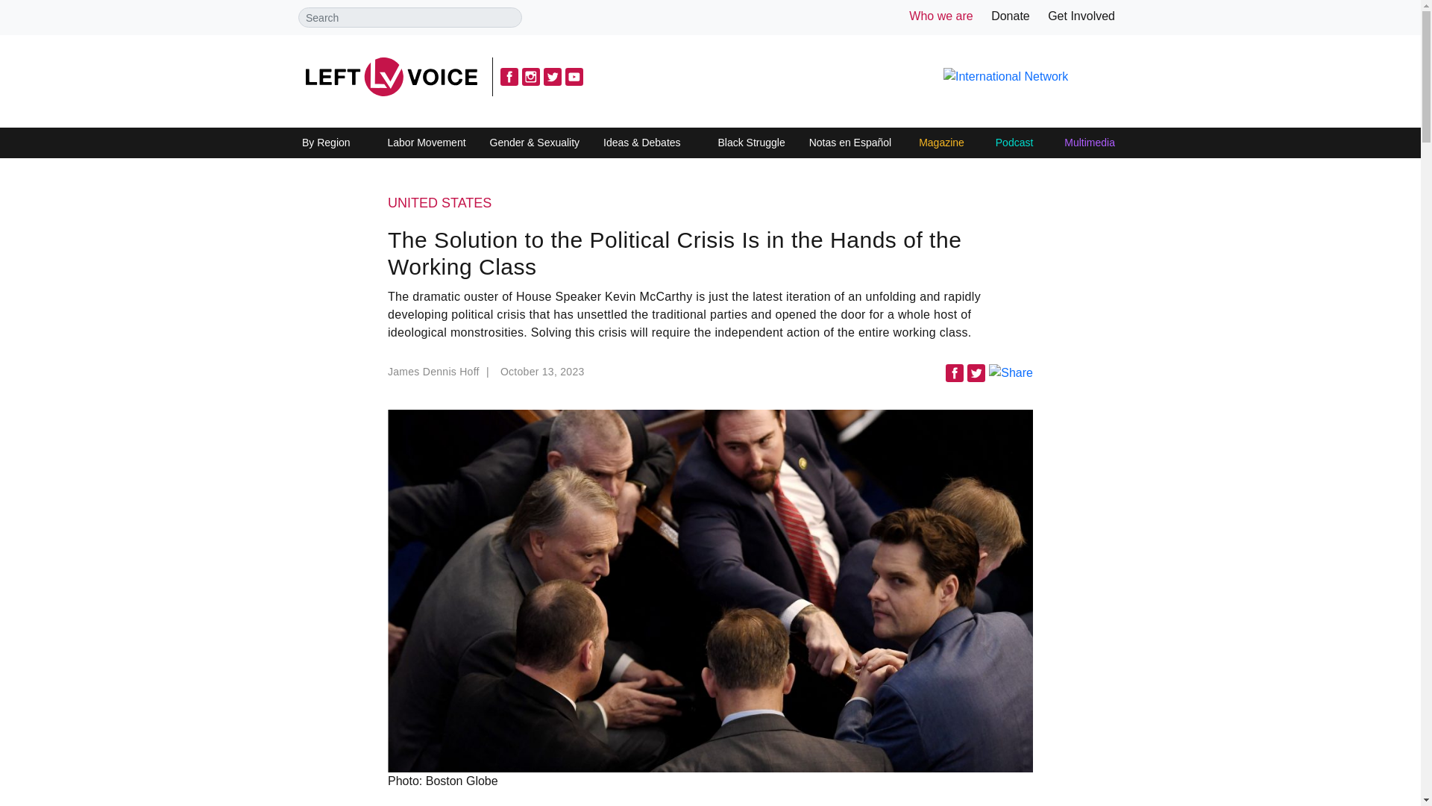  What do you see at coordinates (427, 143) in the screenshot?
I see `Labor Movement` at bounding box center [427, 143].